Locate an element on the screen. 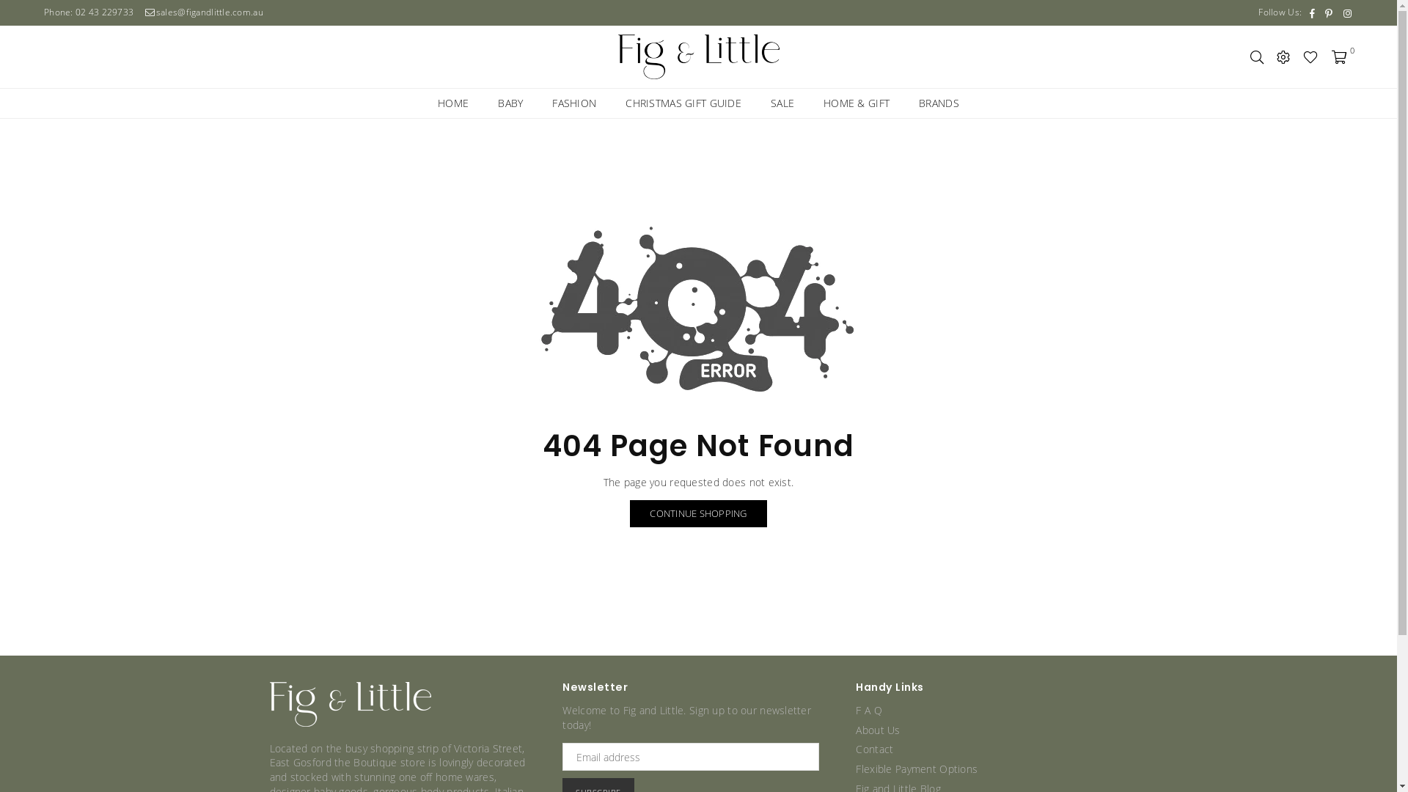 The height and width of the screenshot is (792, 1408). BABY is located at coordinates (510, 103).